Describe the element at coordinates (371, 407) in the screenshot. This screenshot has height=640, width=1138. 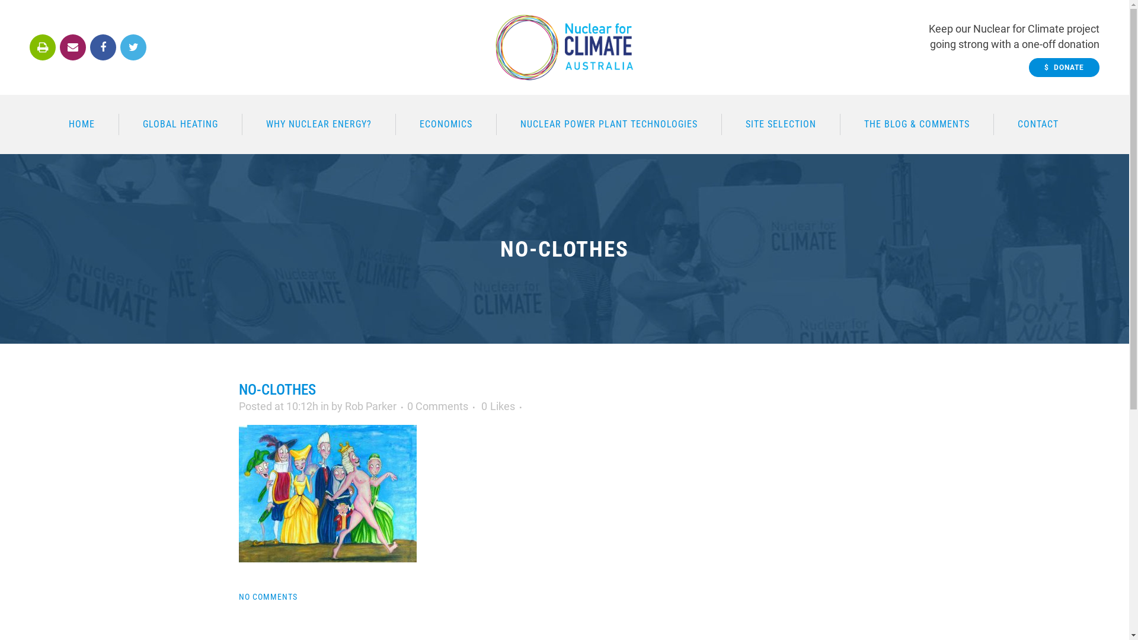
I see `Rob Parker` at that location.